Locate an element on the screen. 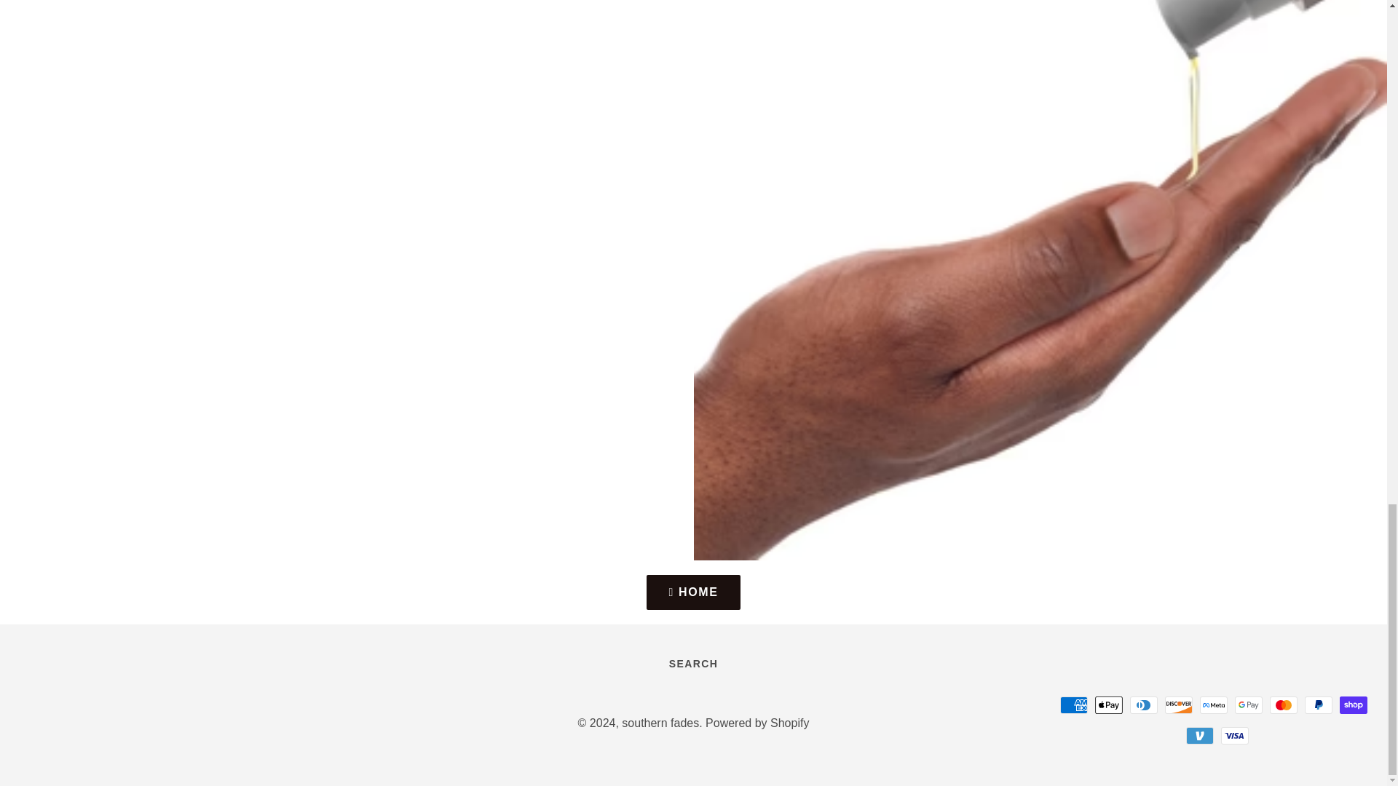 The width and height of the screenshot is (1398, 786). SEARCH is located at coordinates (693, 664).